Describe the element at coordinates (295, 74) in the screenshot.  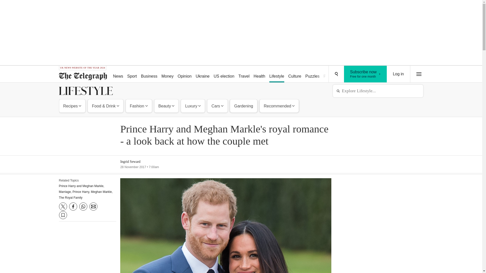
I see `Culture` at that location.